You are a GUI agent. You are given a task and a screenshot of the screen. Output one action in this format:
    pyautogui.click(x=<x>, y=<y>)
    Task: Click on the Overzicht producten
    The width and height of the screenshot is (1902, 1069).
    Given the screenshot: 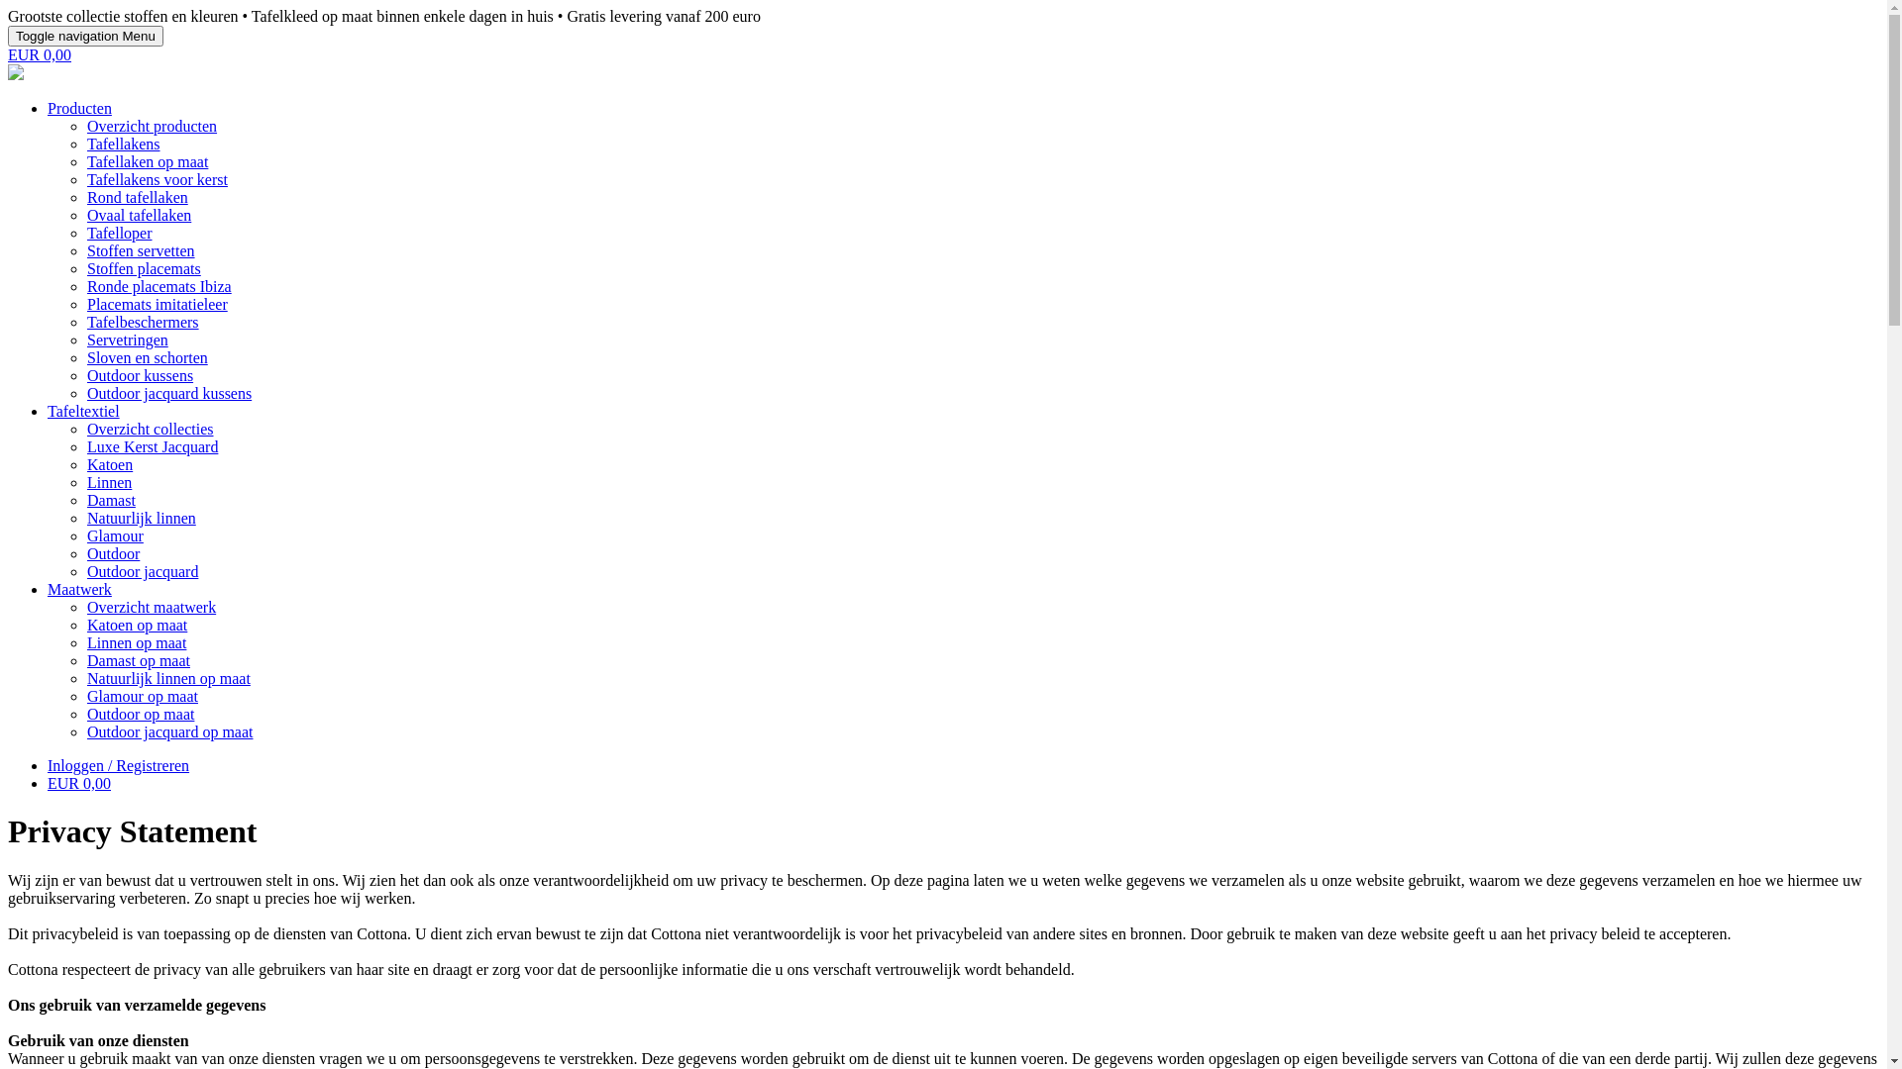 What is the action you would take?
    pyautogui.click(x=153, y=127)
    